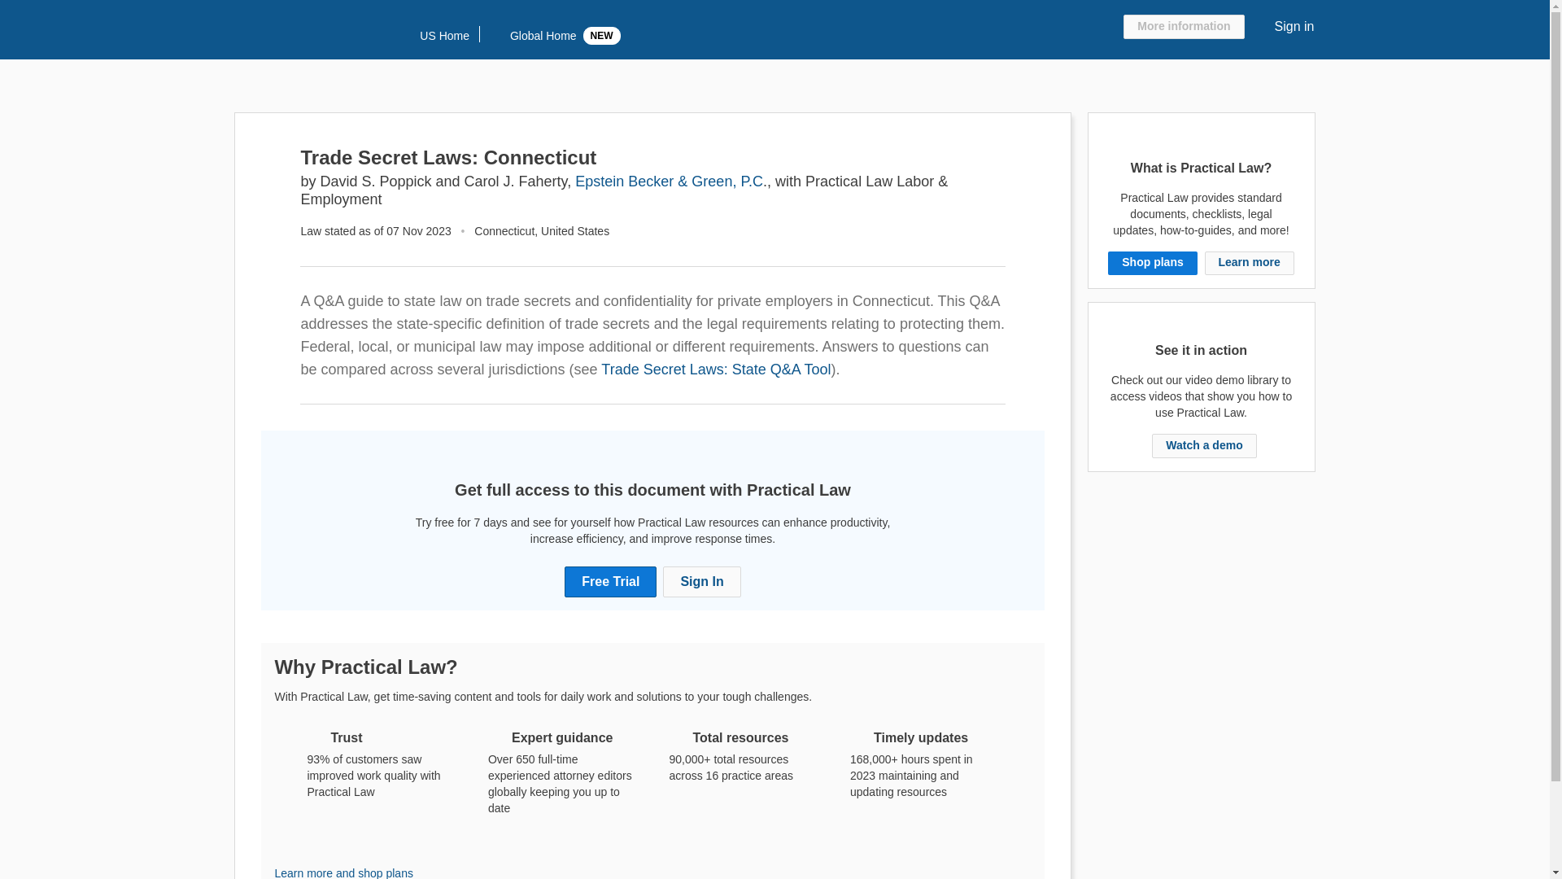 The image size is (1562, 879). Describe the element at coordinates (610, 581) in the screenshot. I see `Free Trial` at that location.